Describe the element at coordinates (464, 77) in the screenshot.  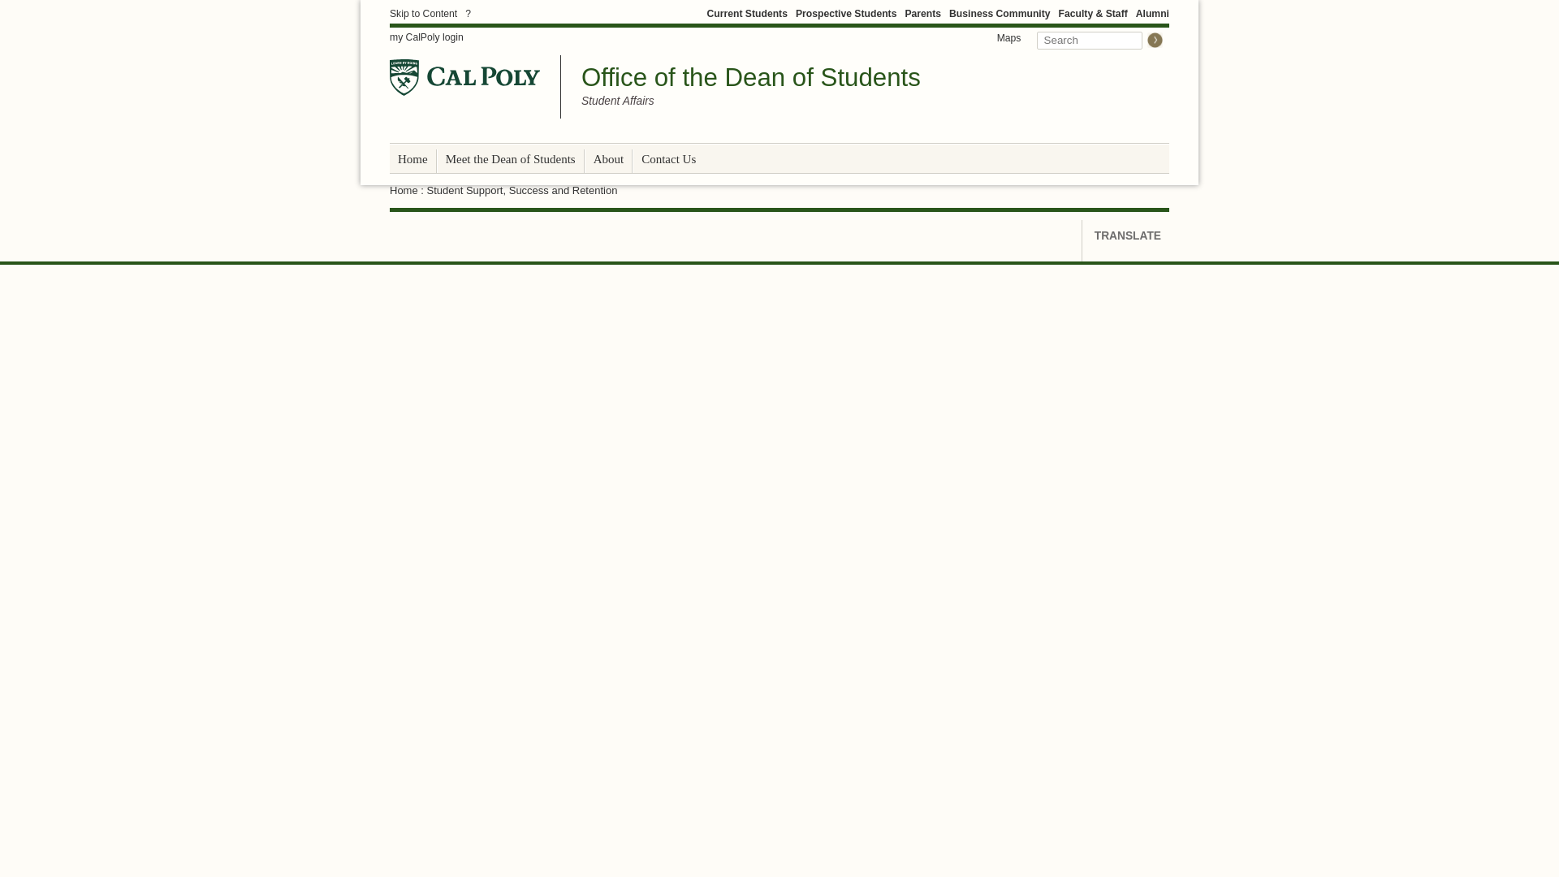
I see `Go to Cal Poly Home` at that location.